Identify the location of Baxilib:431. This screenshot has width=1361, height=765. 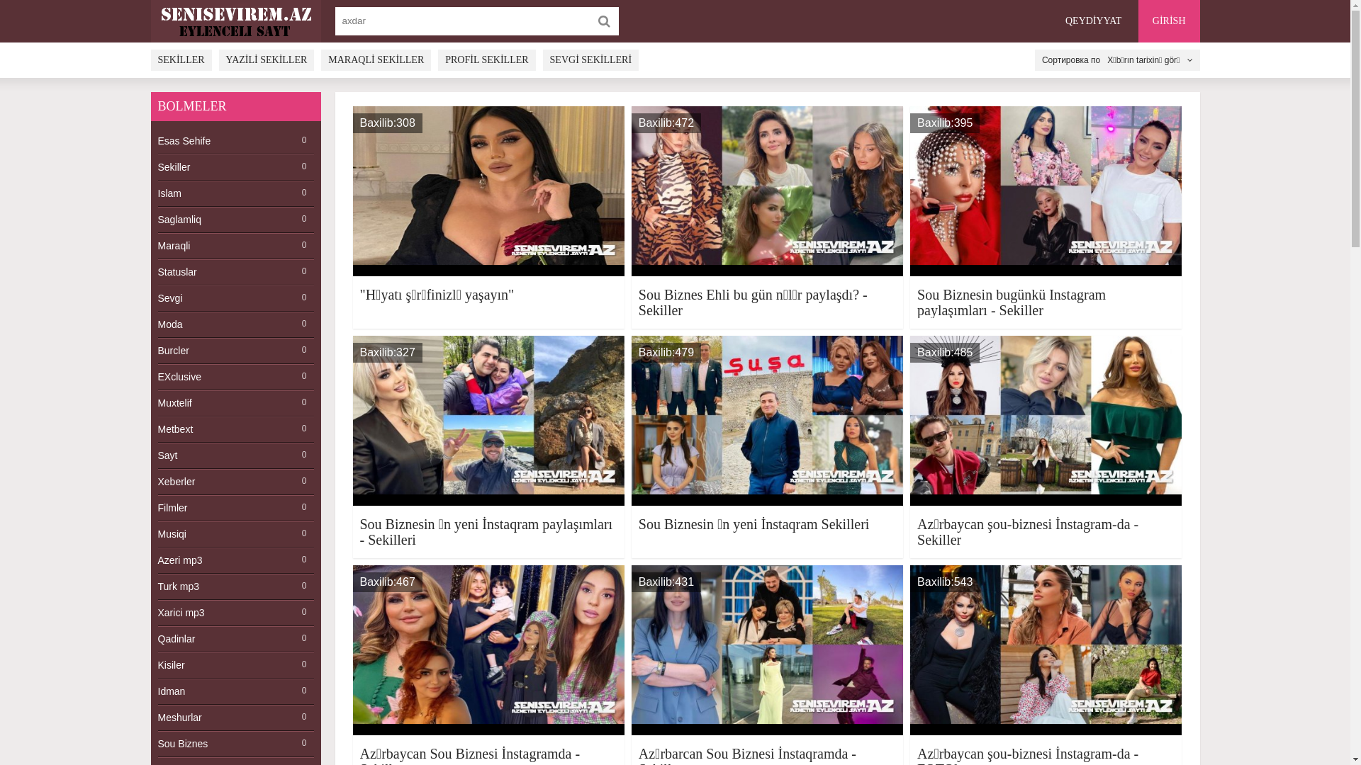
(767, 650).